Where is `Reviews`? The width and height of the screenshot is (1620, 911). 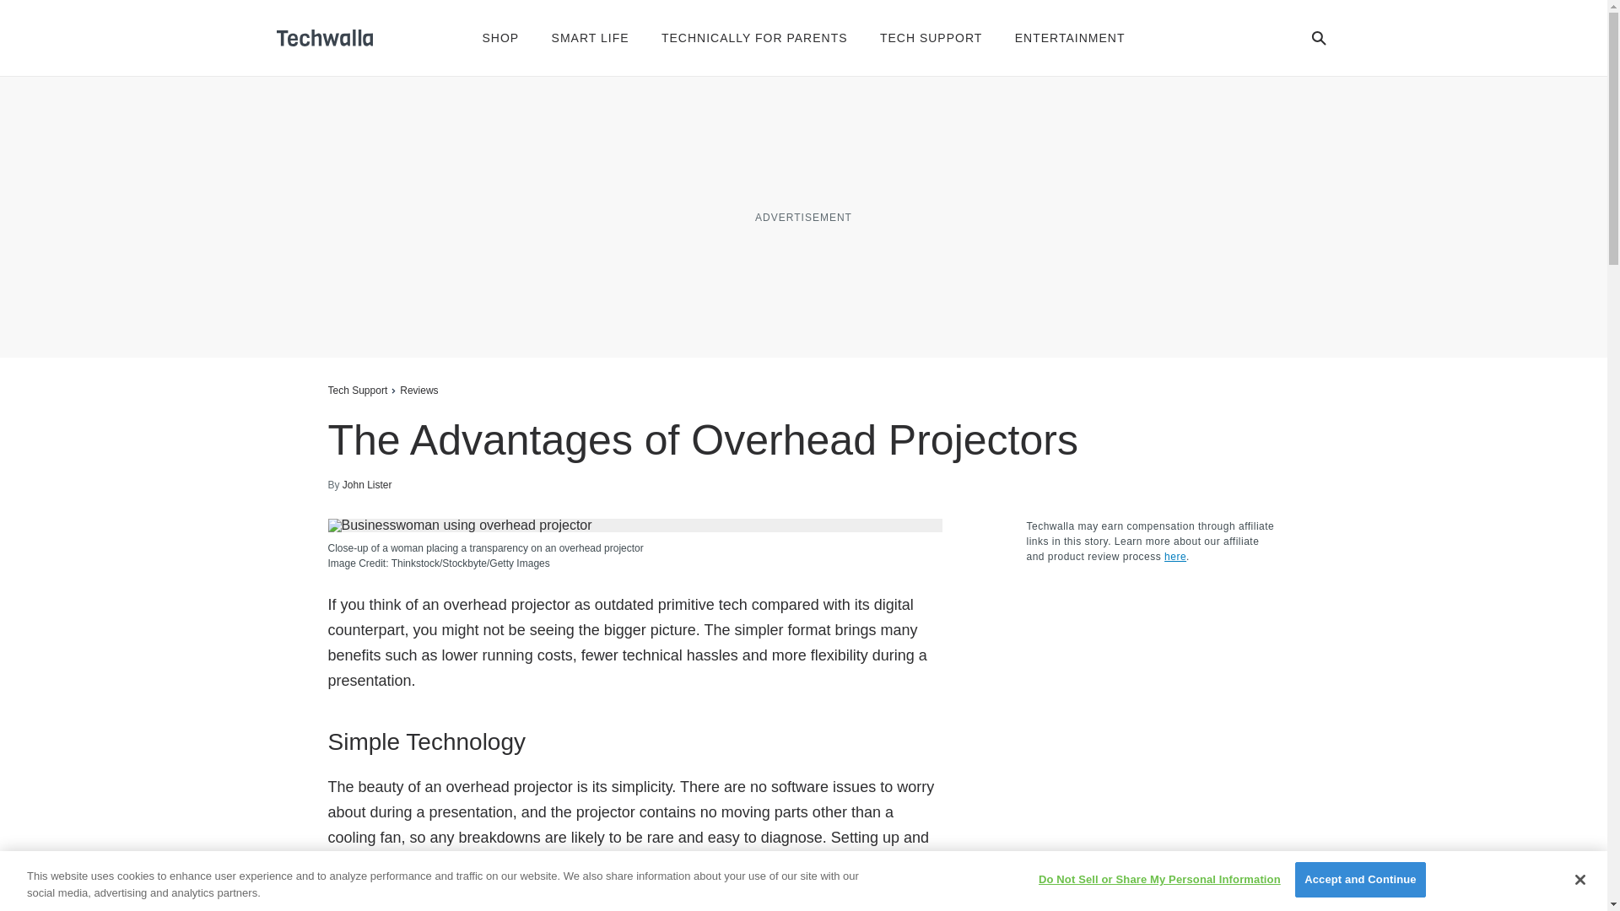 Reviews is located at coordinates (418, 390).